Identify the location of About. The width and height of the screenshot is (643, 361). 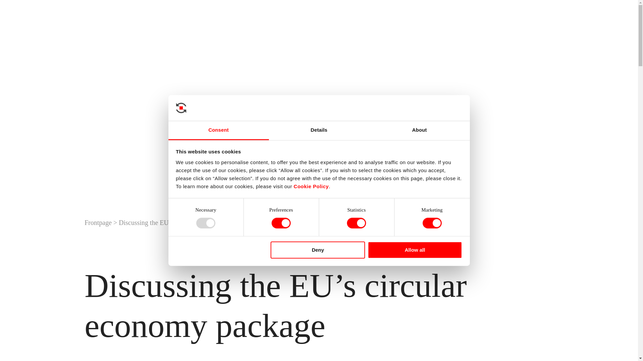
(419, 130).